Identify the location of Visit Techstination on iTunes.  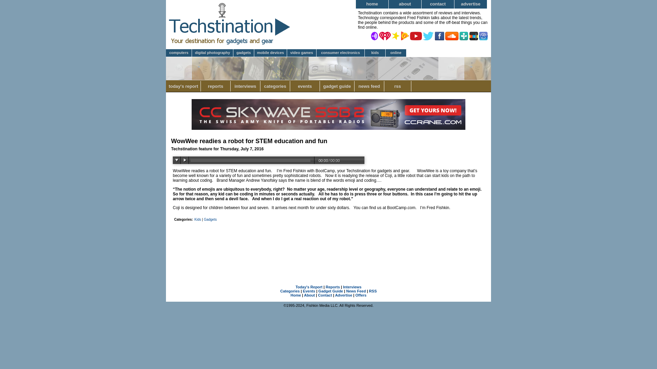
(483, 36).